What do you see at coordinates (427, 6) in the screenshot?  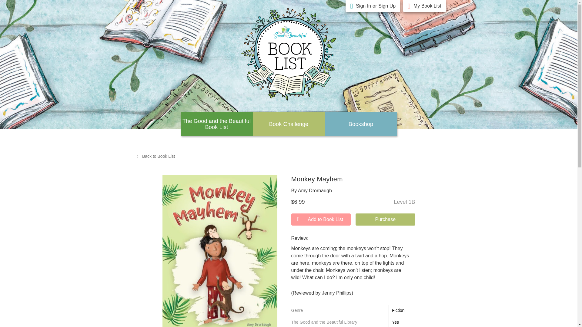 I see `My Book List` at bounding box center [427, 6].